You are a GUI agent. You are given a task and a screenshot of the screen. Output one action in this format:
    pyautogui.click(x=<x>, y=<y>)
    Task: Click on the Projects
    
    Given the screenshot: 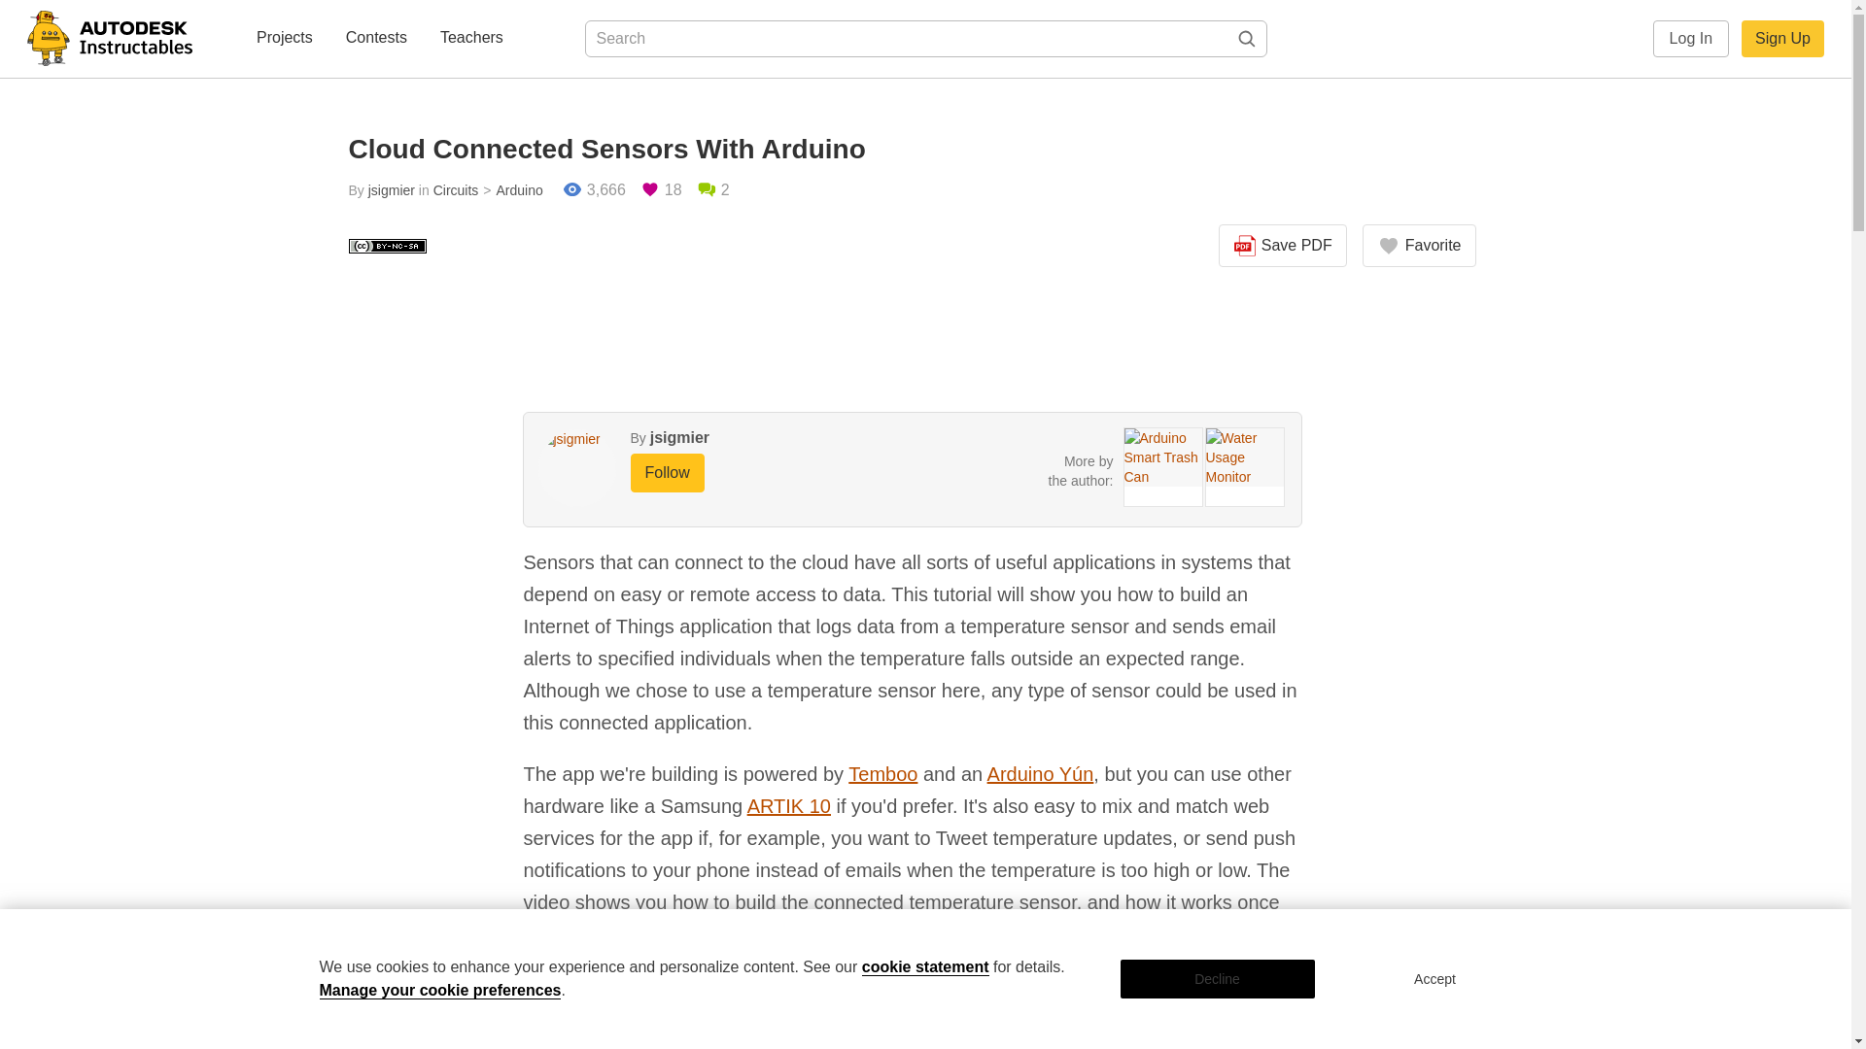 What is the action you would take?
    pyautogui.click(x=284, y=39)
    